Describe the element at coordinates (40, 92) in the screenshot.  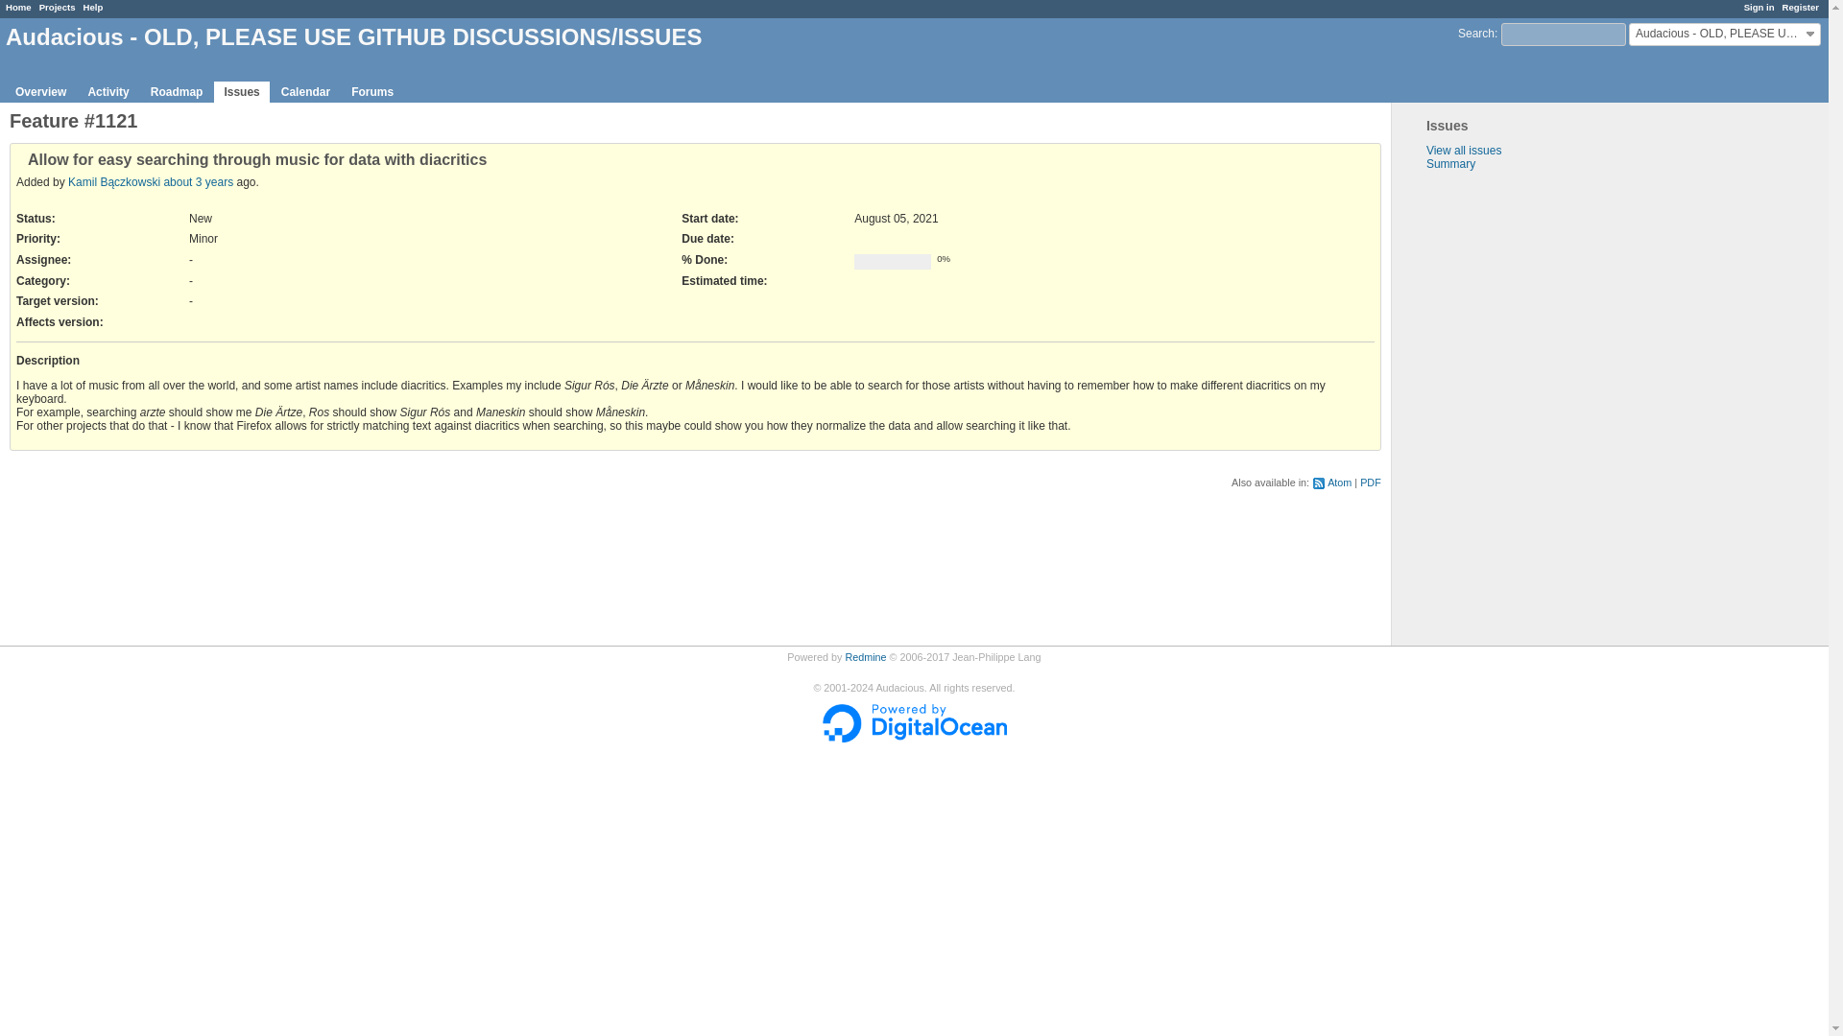
I see `Overview` at that location.